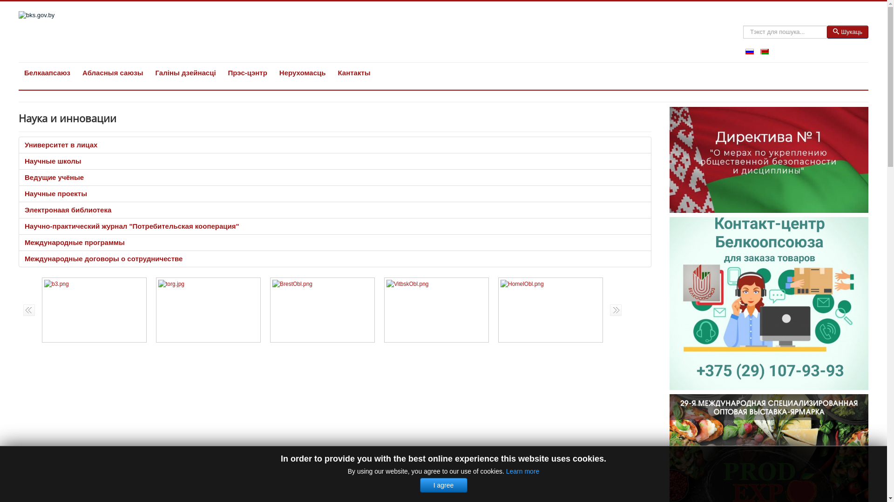  I want to click on Learn more, so click(523, 471).